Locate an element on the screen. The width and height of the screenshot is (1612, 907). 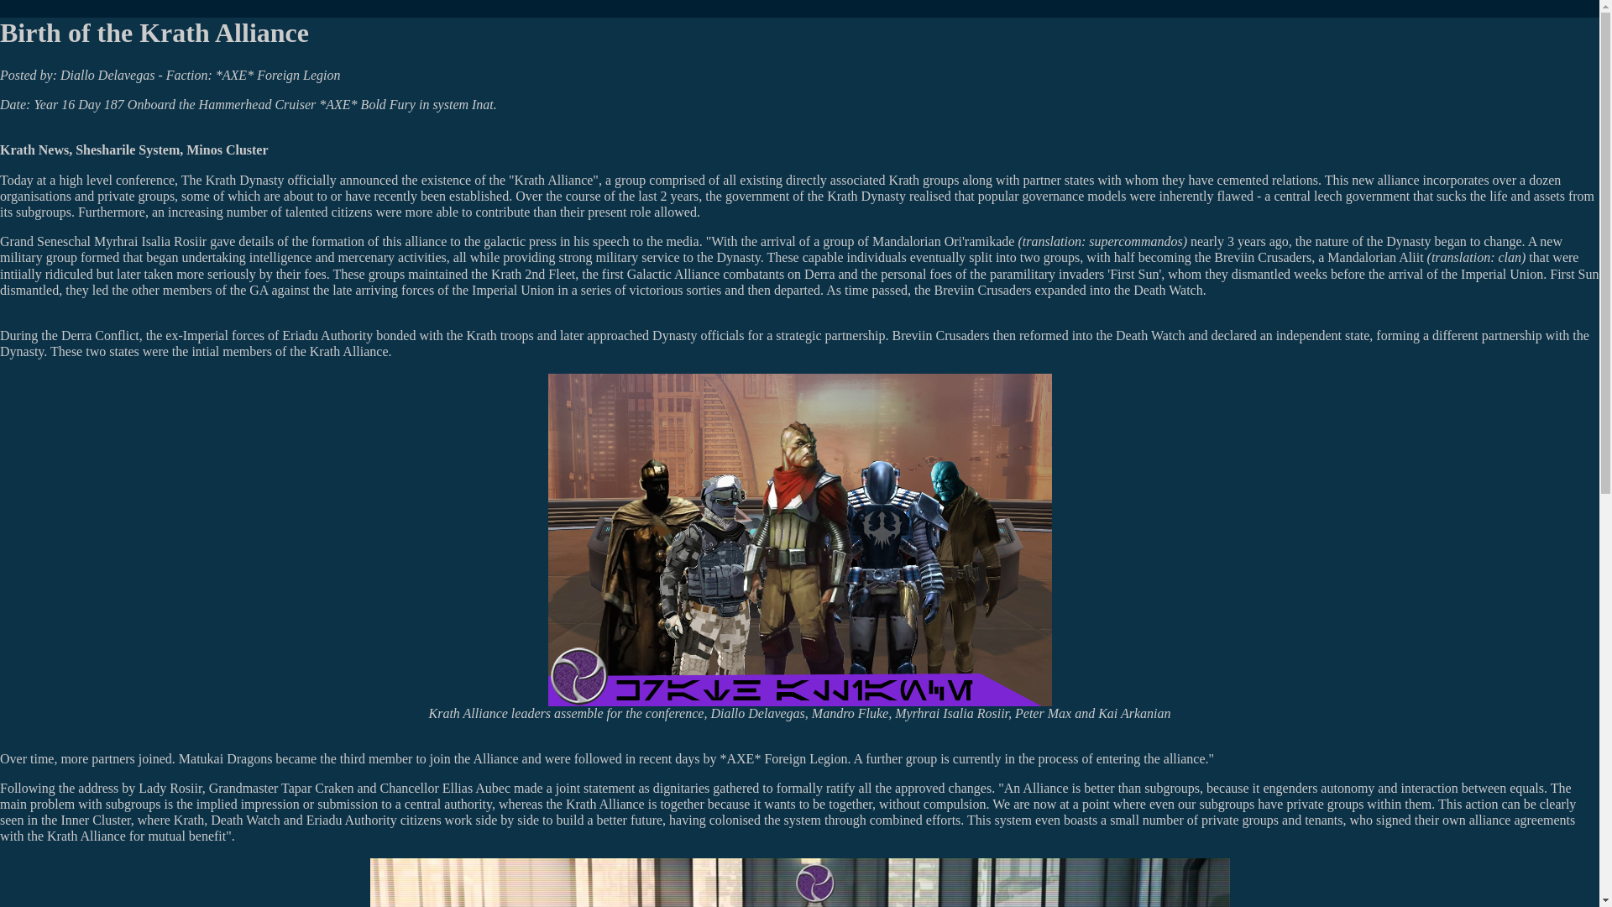
Ellias Aubec is located at coordinates (476, 788).